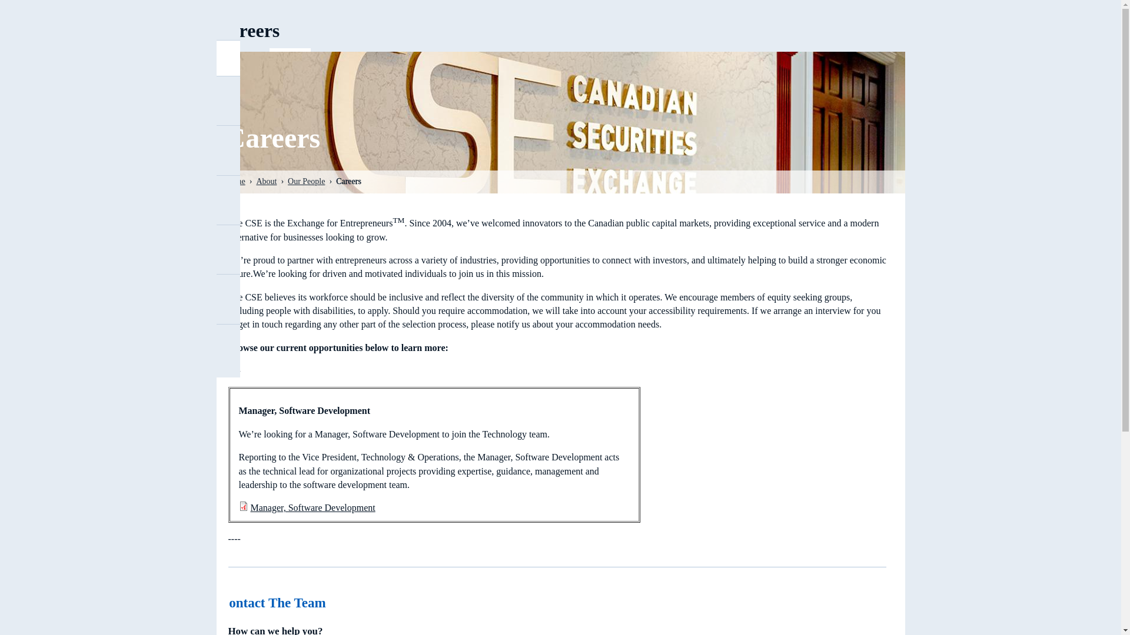 Image resolution: width=1130 pixels, height=635 pixels. I want to click on About, so click(171, 58).